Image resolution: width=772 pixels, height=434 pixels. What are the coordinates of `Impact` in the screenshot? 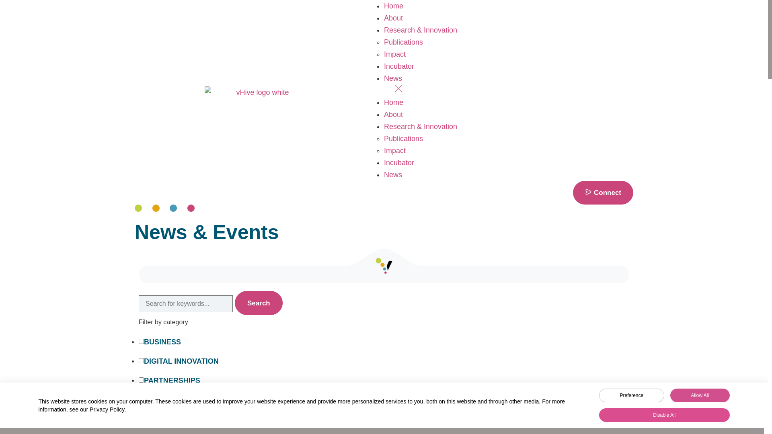 It's located at (395, 54).